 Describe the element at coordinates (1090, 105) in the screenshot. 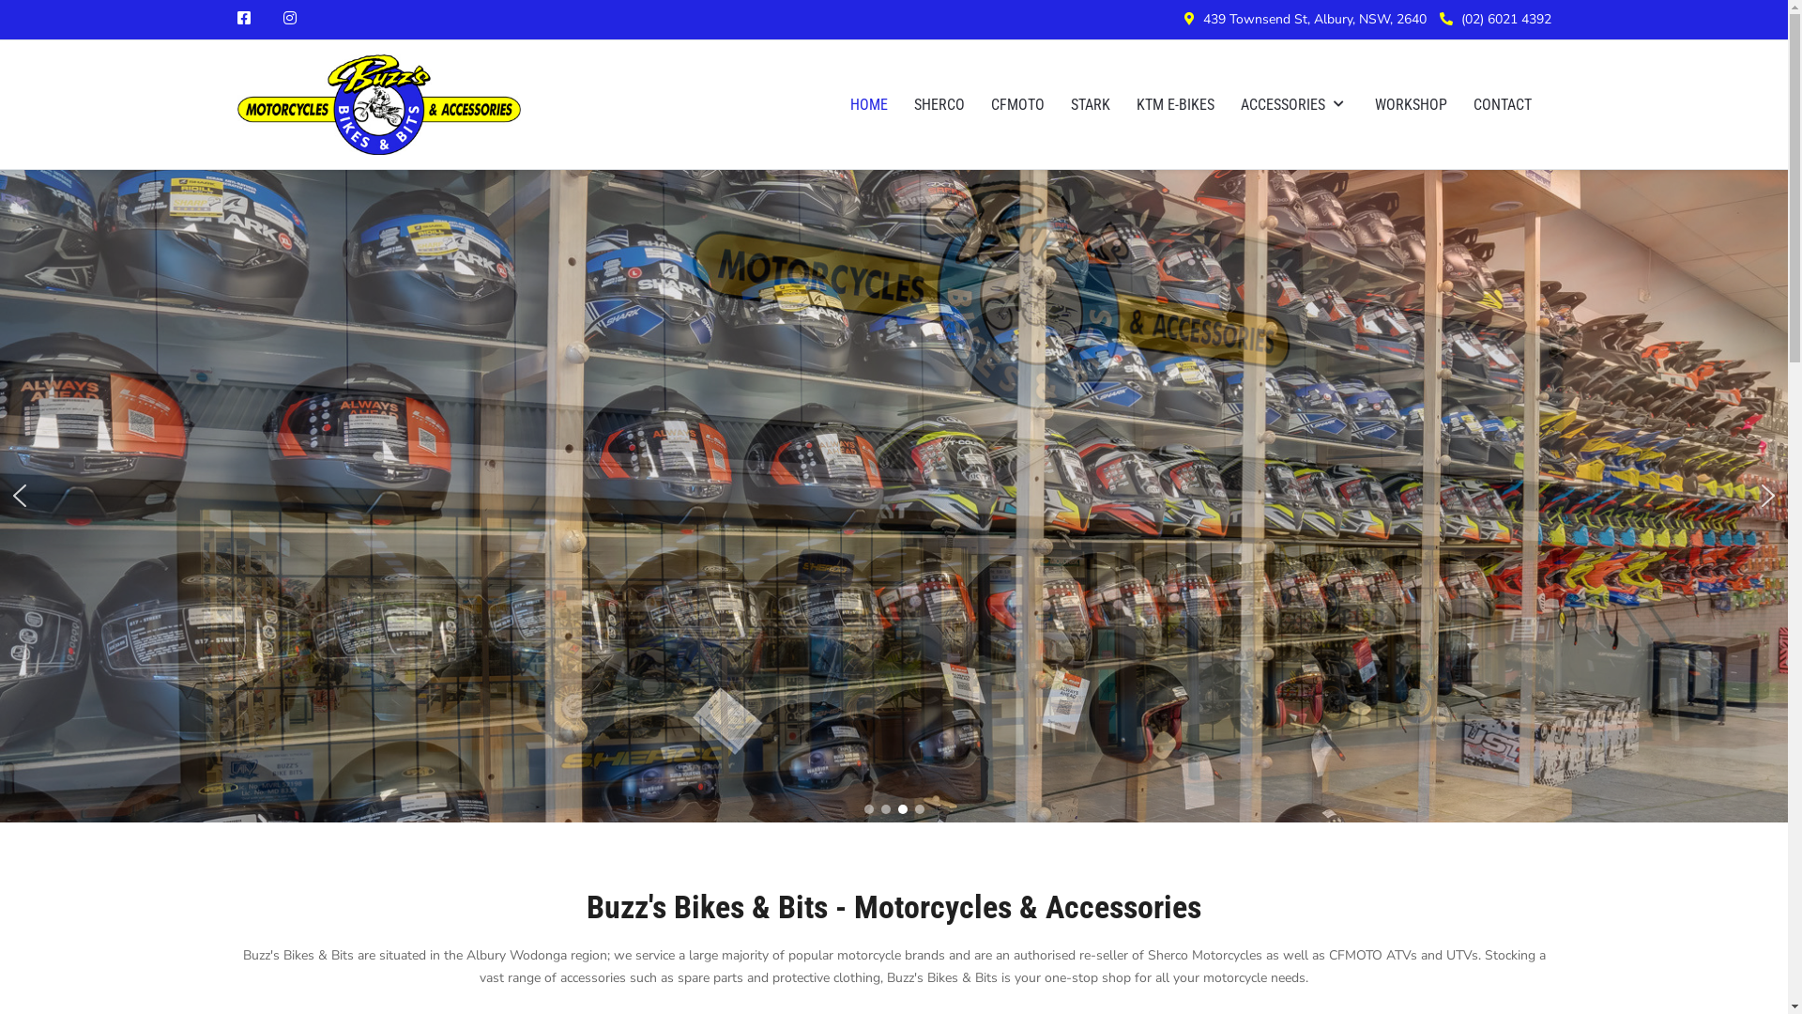

I see `STARK` at that location.